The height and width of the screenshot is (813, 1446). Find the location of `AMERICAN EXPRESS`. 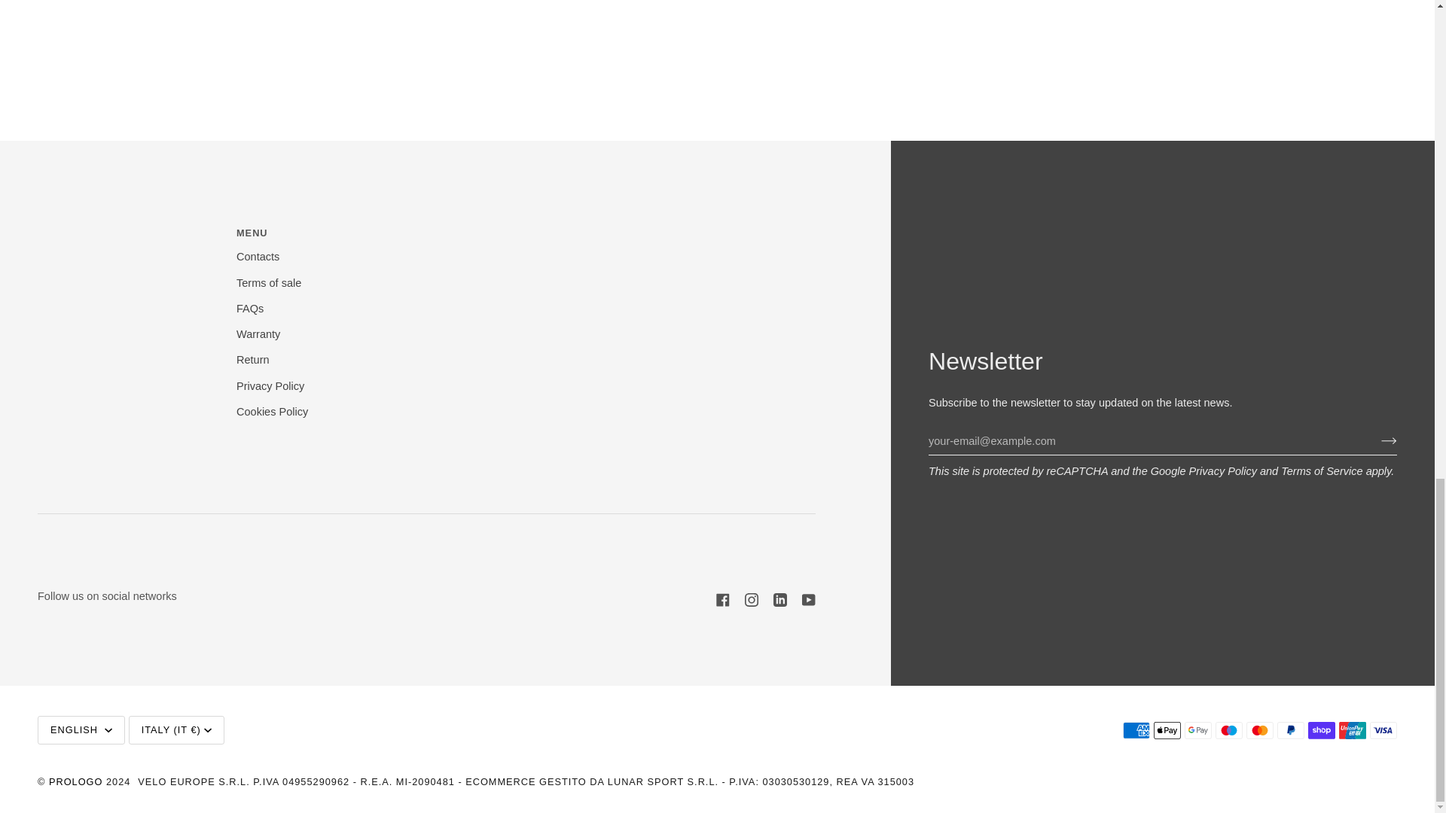

AMERICAN EXPRESS is located at coordinates (1136, 730).